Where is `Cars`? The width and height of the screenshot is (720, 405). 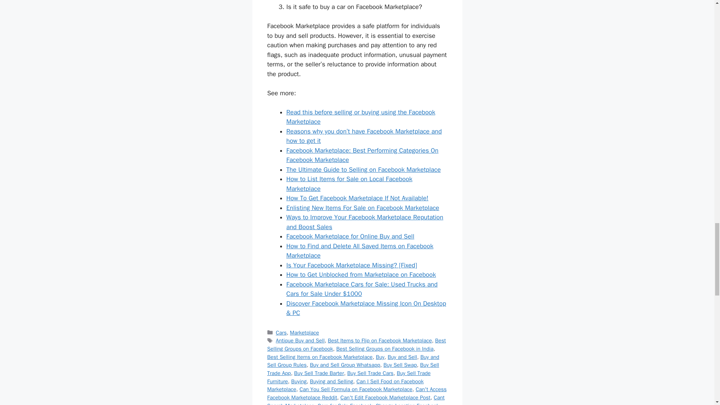
Cars is located at coordinates (281, 333).